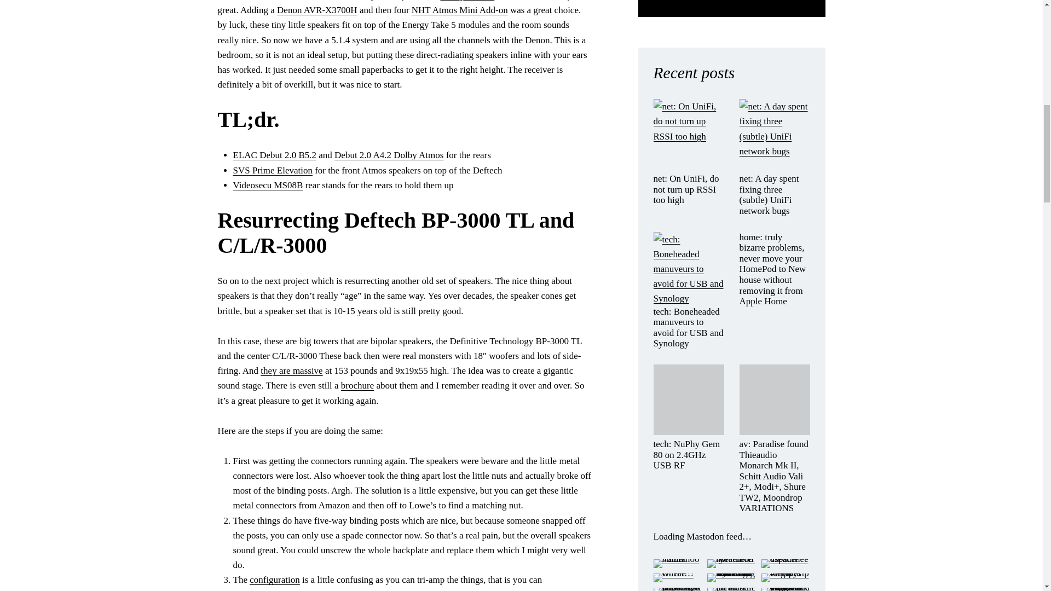 Image resolution: width=1051 pixels, height=591 pixels. Describe the element at coordinates (357, 385) in the screenshot. I see `brochure` at that location.